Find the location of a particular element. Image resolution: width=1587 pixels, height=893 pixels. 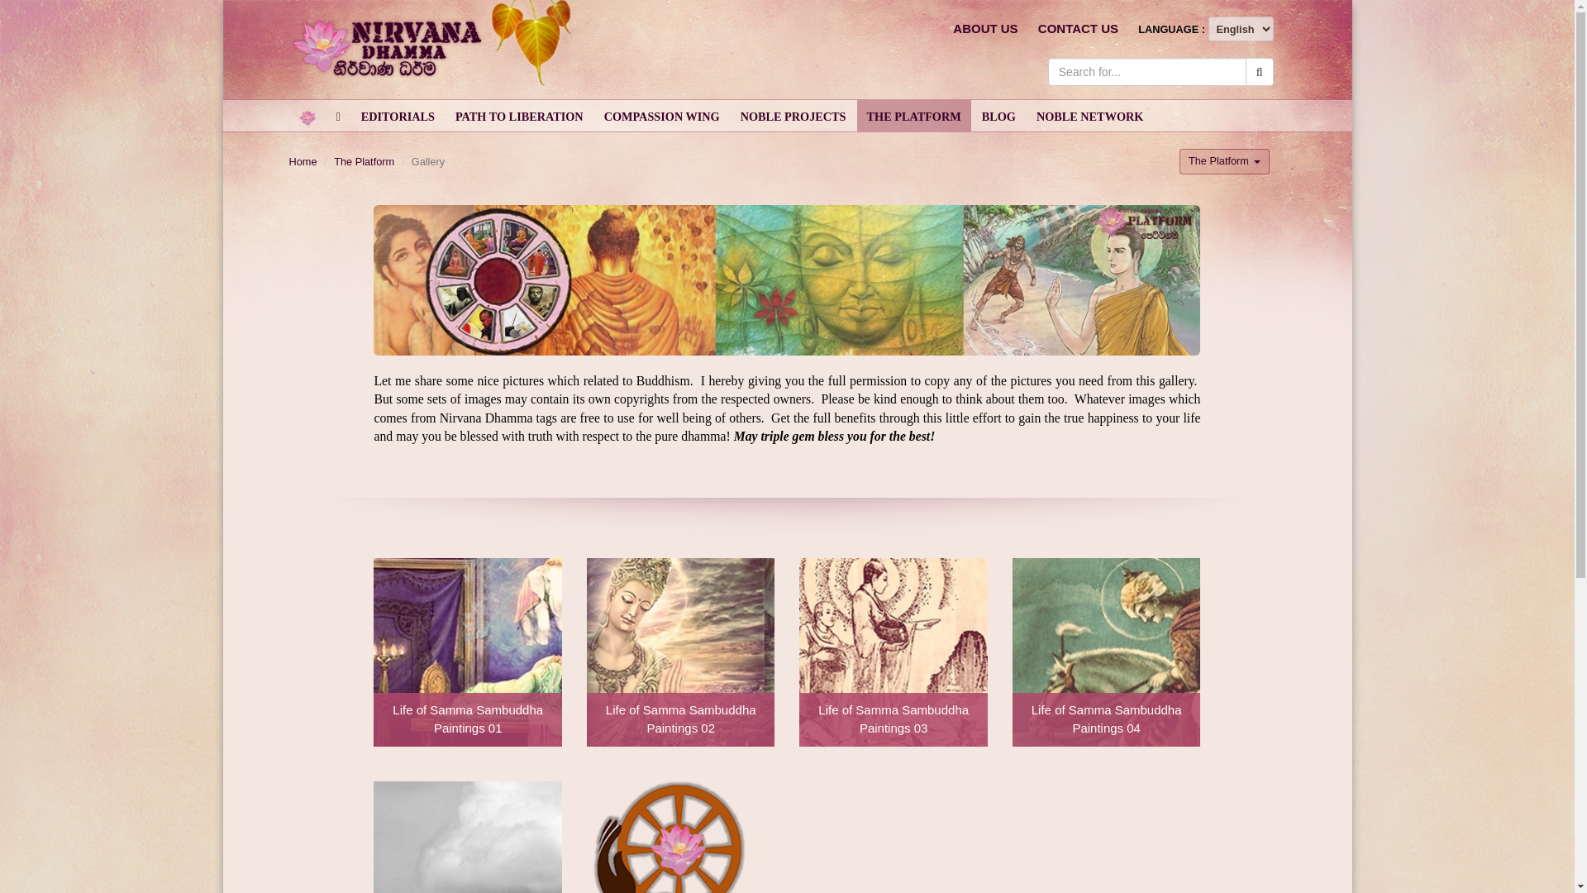

EDITORIALS is located at coordinates (397, 115).